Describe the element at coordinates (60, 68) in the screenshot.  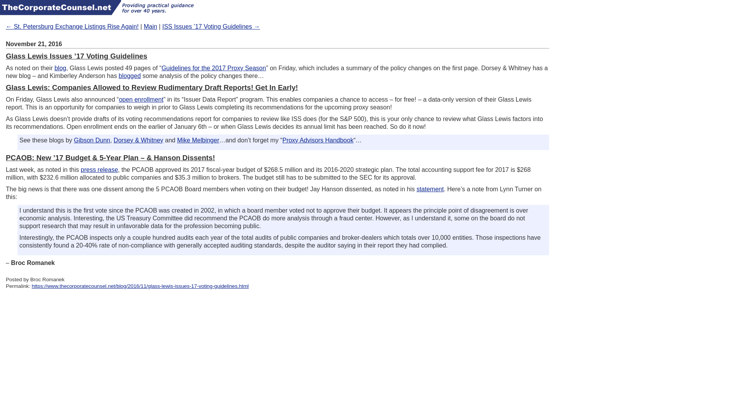
I see `blog` at that location.